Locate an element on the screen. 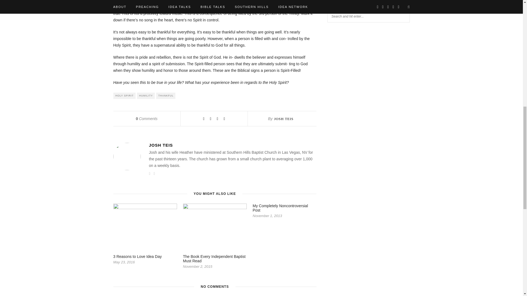 The height and width of the screenshot is (296, 527). The Book Every Independent Baptist Must Read is located at coordinates (214, 259).